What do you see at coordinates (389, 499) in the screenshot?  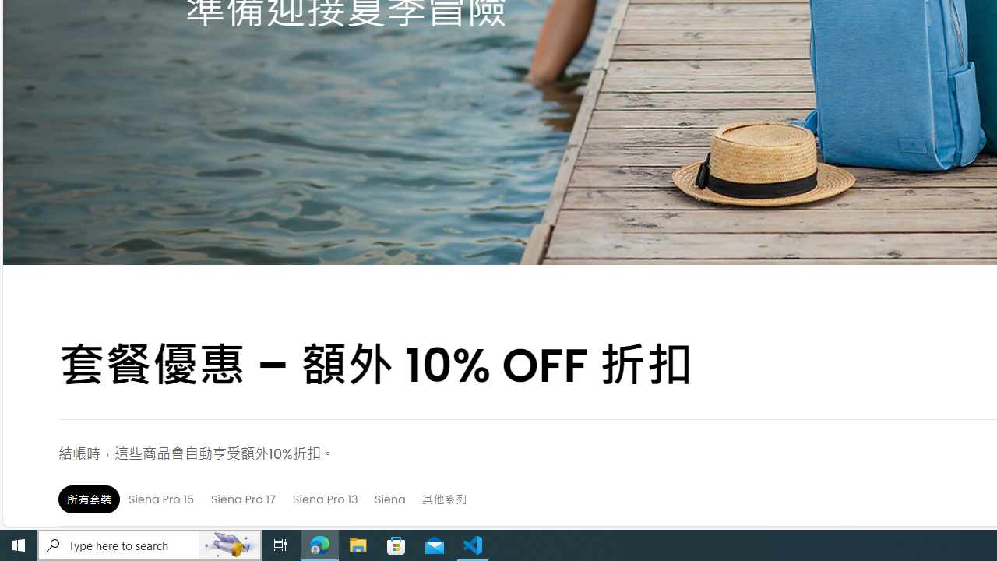 I see `Siena` at bounding box center [389, 499].